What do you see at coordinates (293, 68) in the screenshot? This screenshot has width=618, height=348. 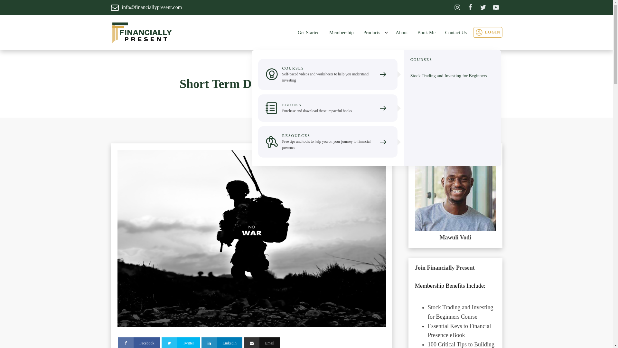 I see `COURSES` at bounding box center [293, 68].